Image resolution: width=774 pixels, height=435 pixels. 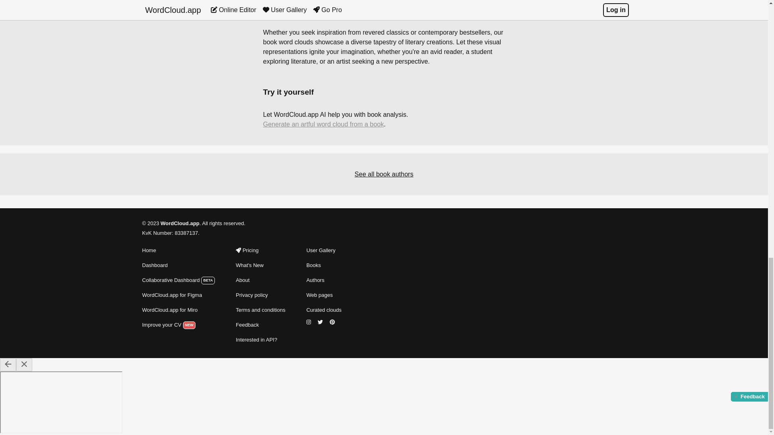 What do you see at coordinates (178, 280) in the screenshot?
I see `WordCloud.app dashboard` at bounding box center [178, 280].